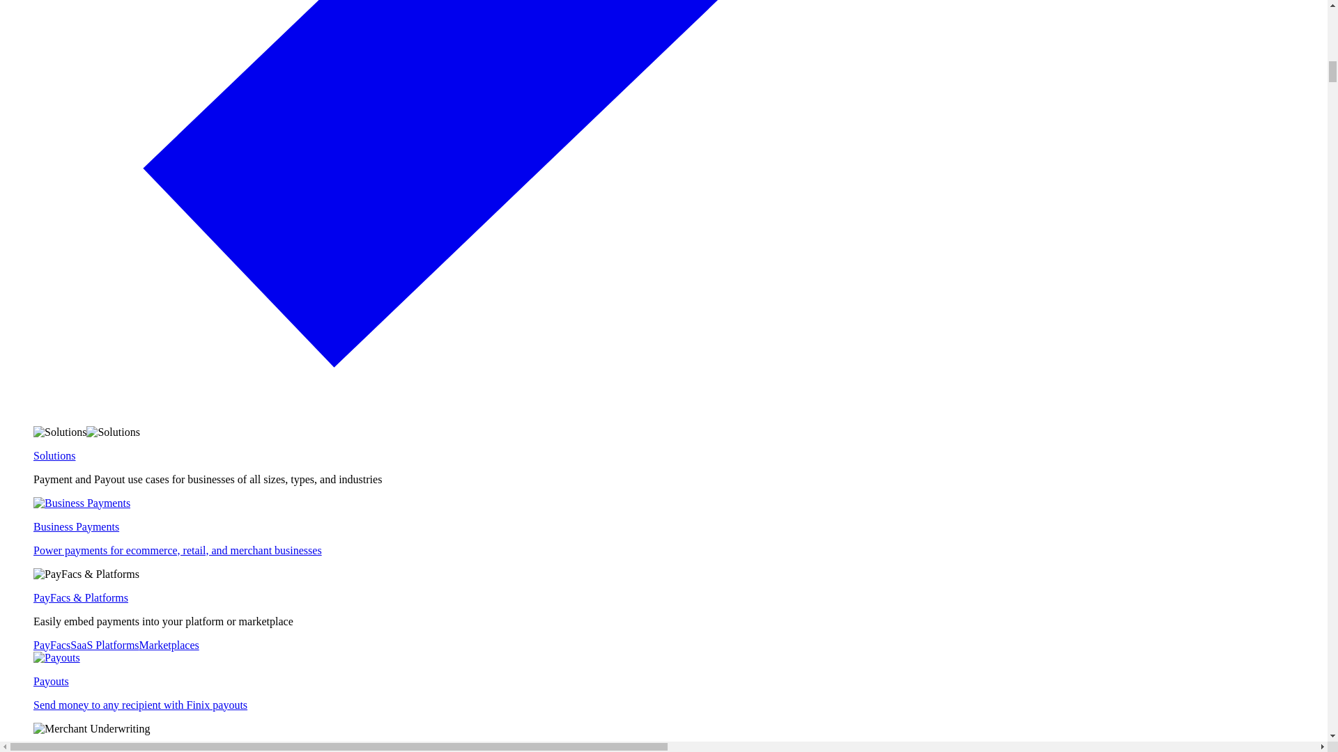  I want to click on Merchant Underwriting, so click(86, 749).